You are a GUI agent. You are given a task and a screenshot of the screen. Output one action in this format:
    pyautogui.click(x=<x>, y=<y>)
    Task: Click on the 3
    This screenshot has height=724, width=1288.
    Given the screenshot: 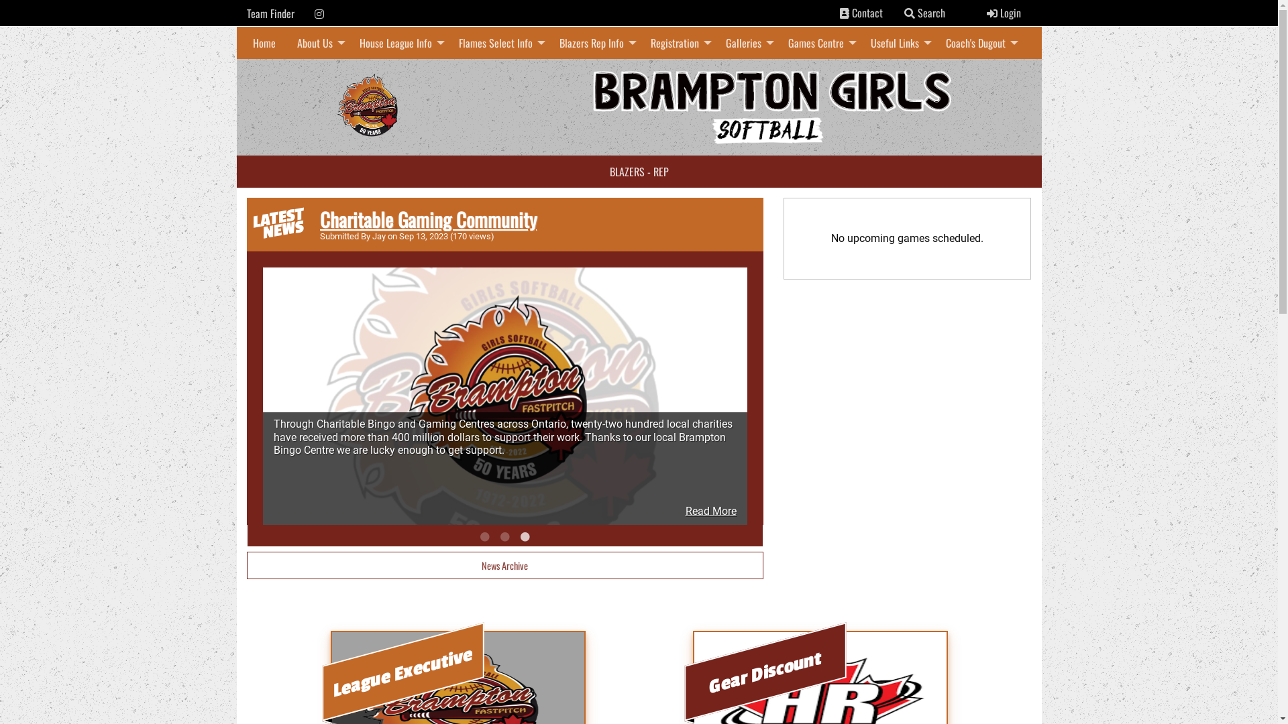 What is the action you would take?
    pyautogui.click(x=525, y=537)
    